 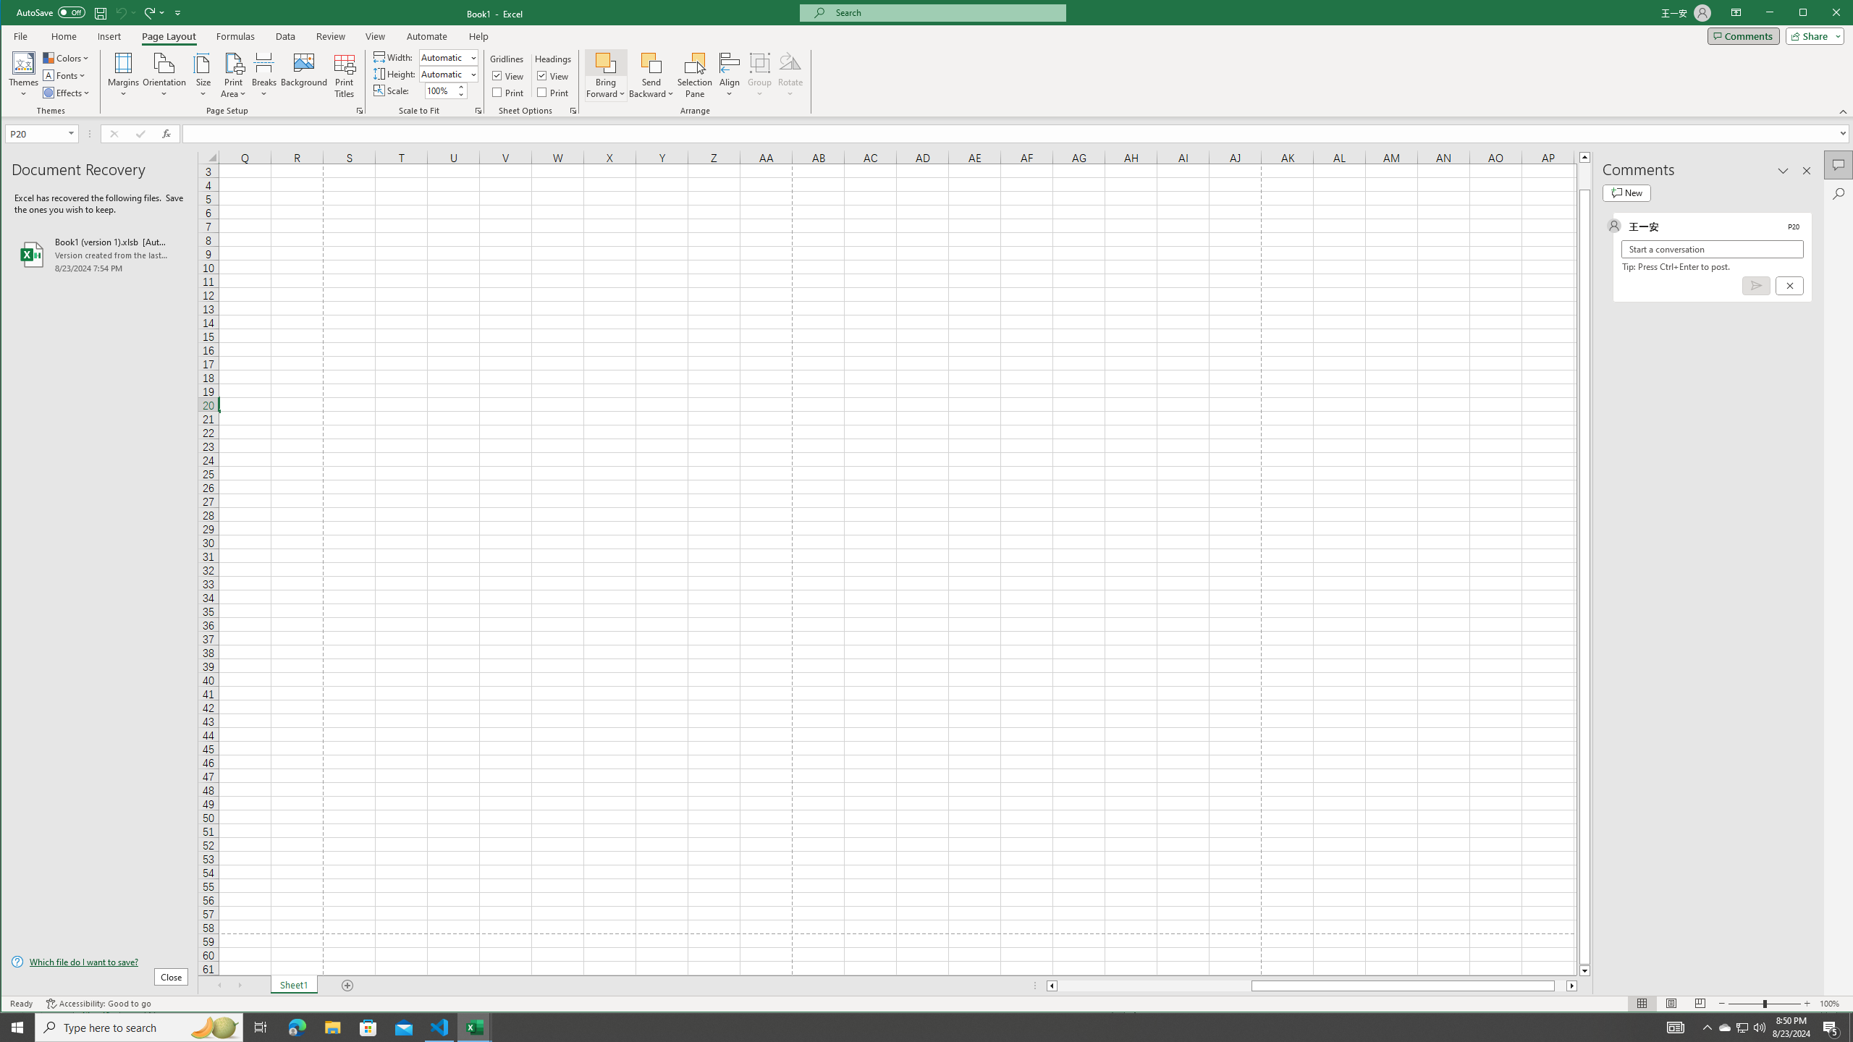 What do you see at coordinates (233, 75) in the screenshot?
I see `Print Area` at bounding box center [233, 75].